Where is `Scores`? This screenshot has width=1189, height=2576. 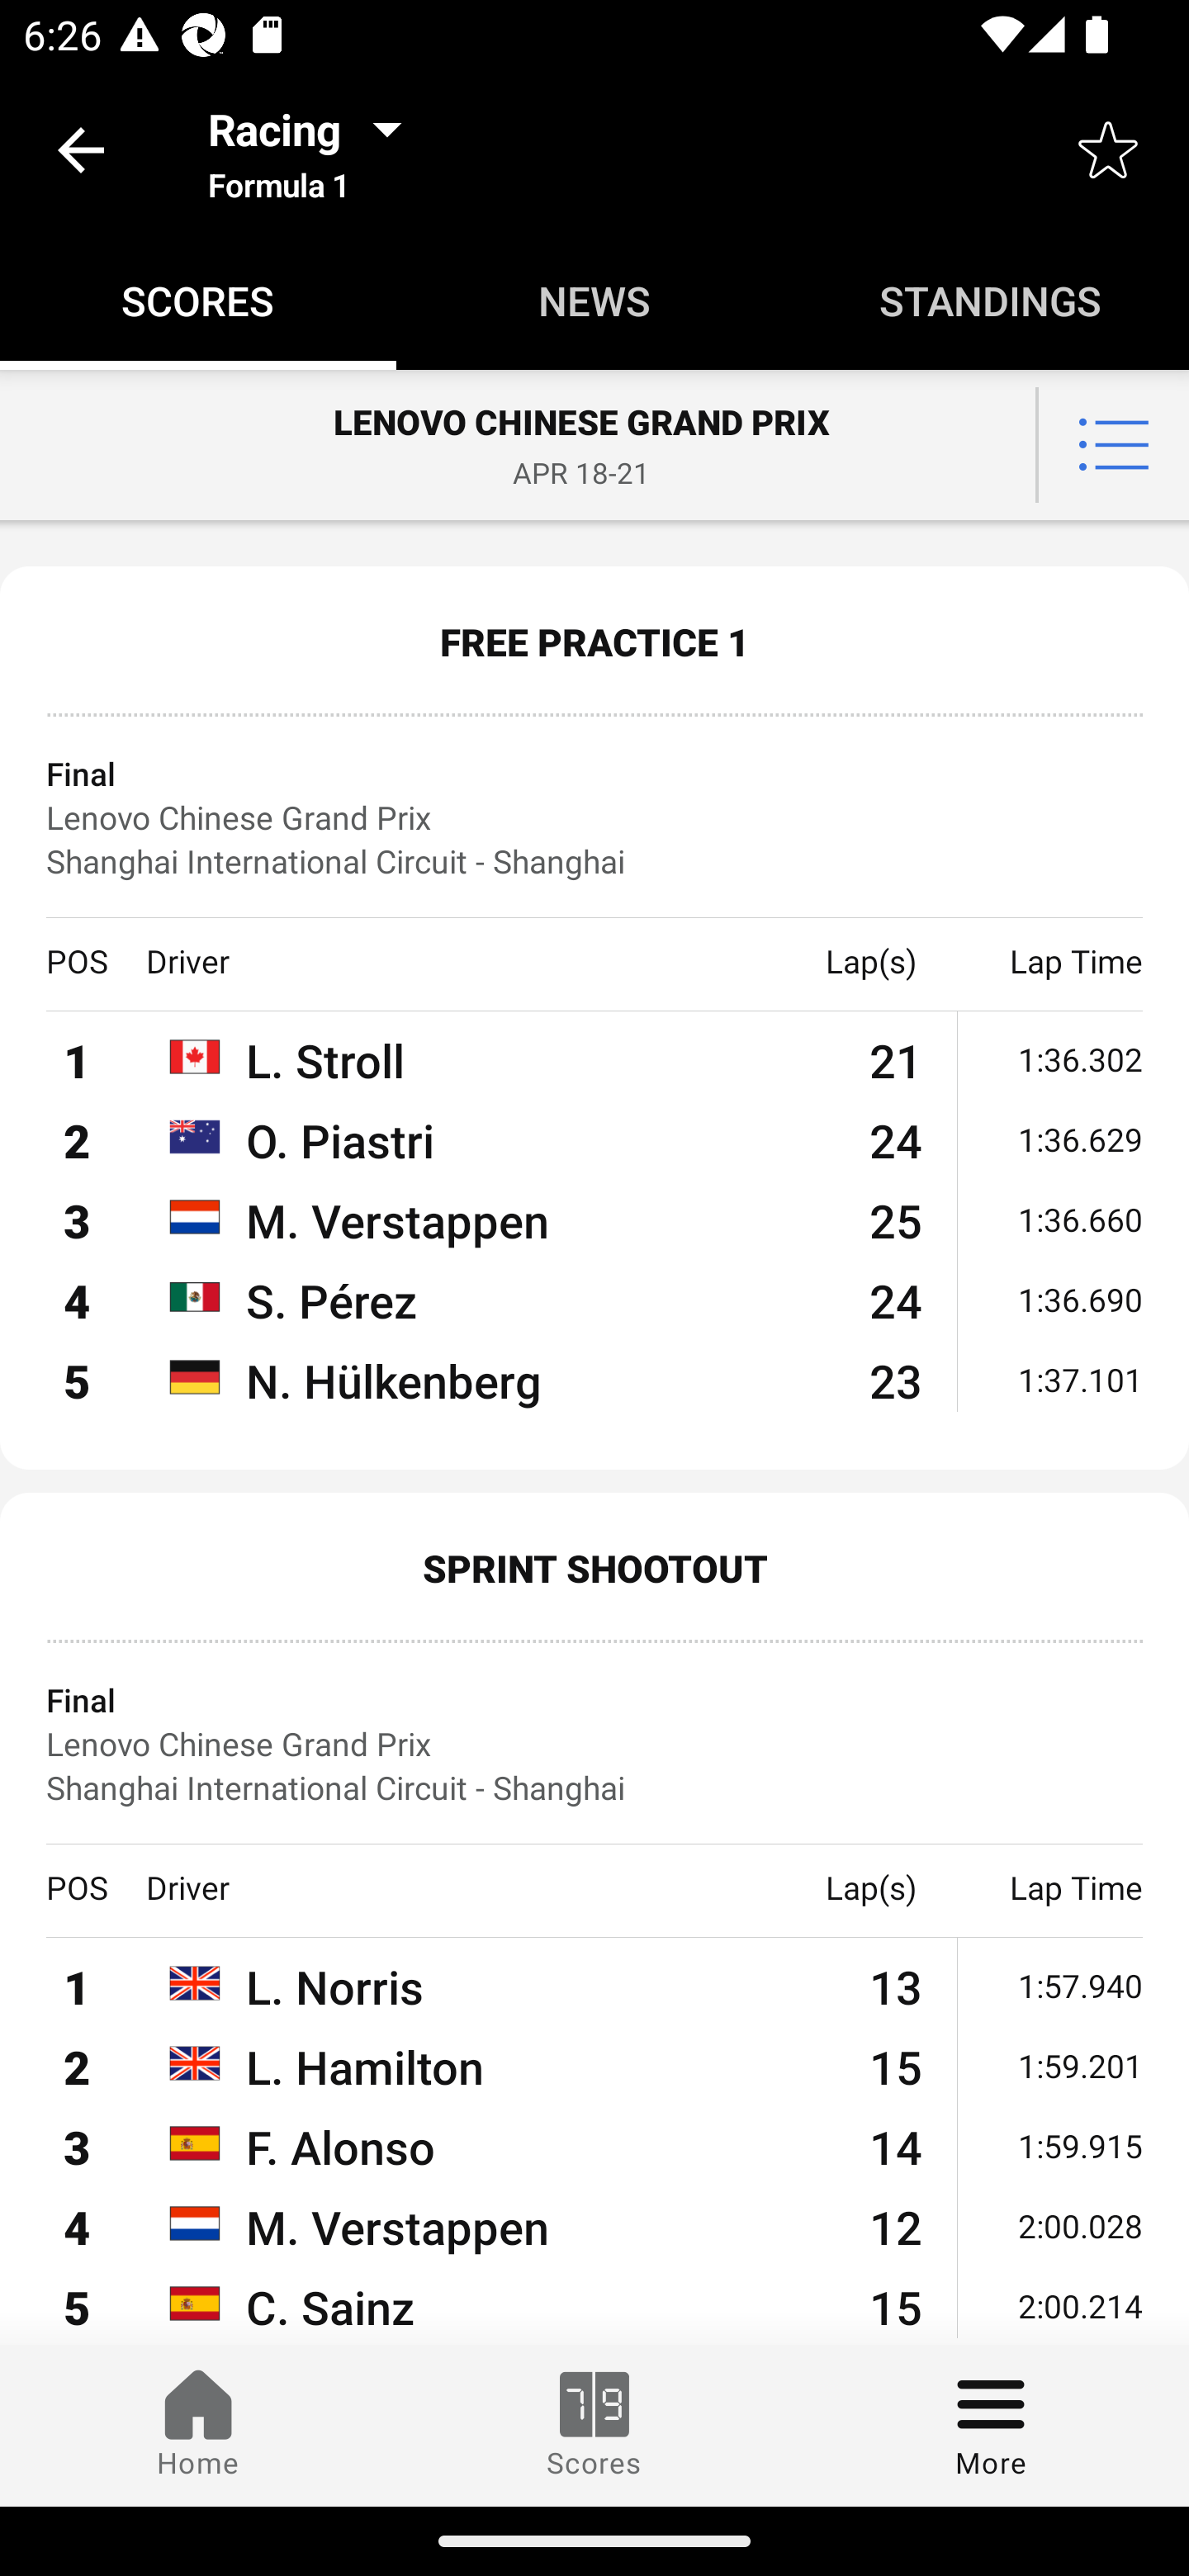 Scores is located at coordinates (594, 2425).